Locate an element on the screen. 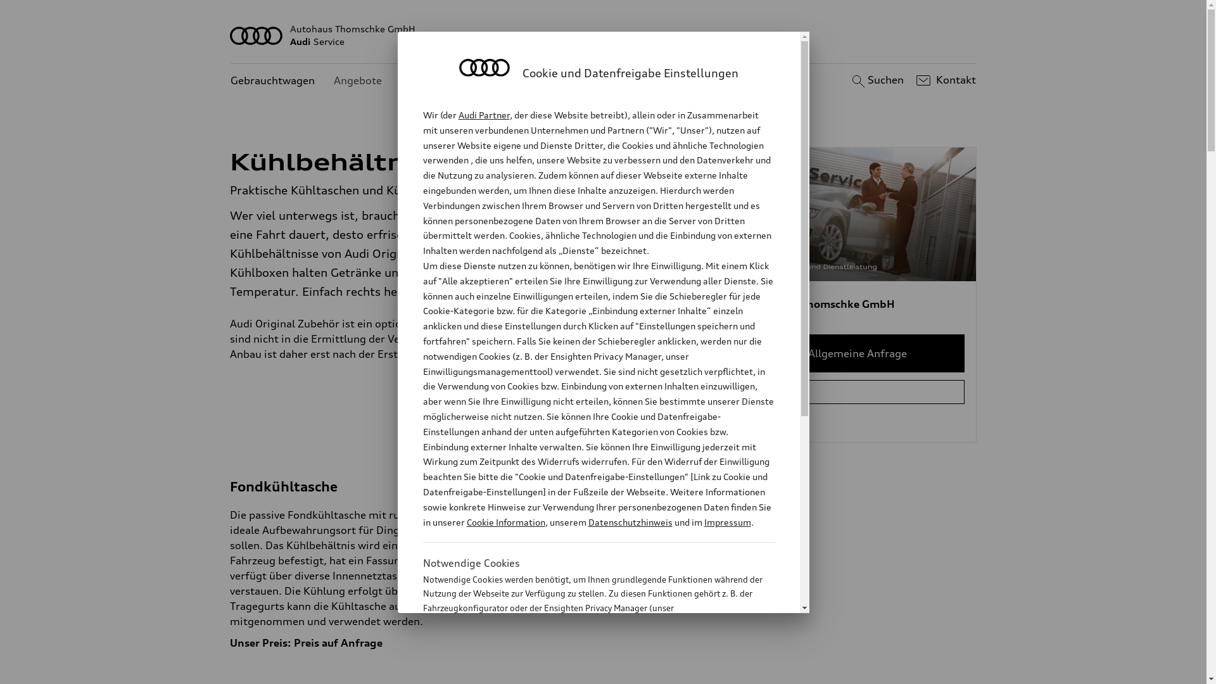  Datenschutzhinweis is located at coordinates (630, 522).